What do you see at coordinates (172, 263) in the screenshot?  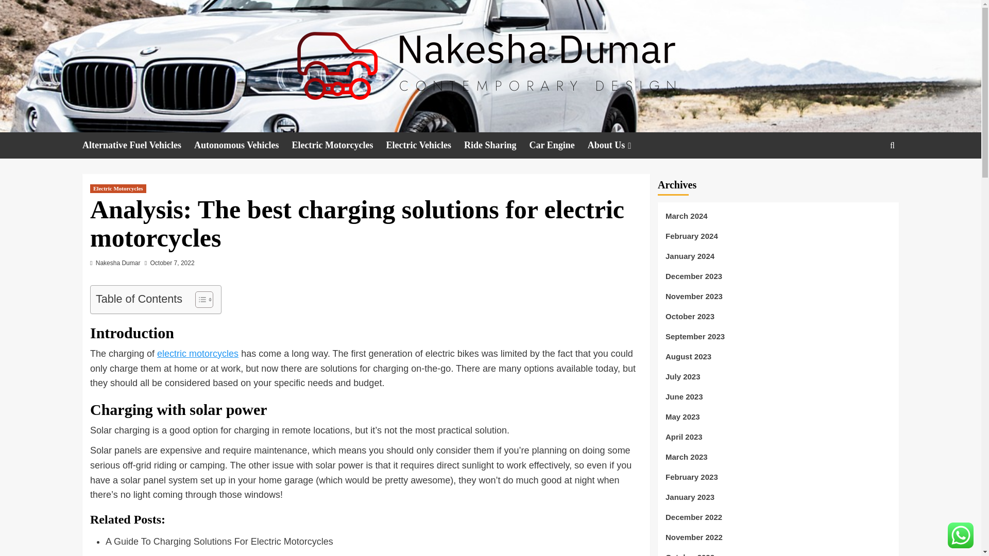 I see `October 7, 2022` at bounding box center [172, 263].